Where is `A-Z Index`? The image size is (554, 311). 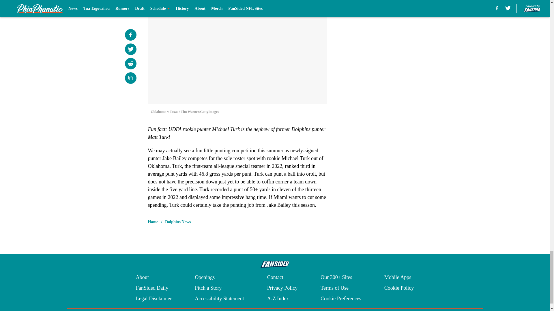
A-Z Index is located at coordinates (278, 298).